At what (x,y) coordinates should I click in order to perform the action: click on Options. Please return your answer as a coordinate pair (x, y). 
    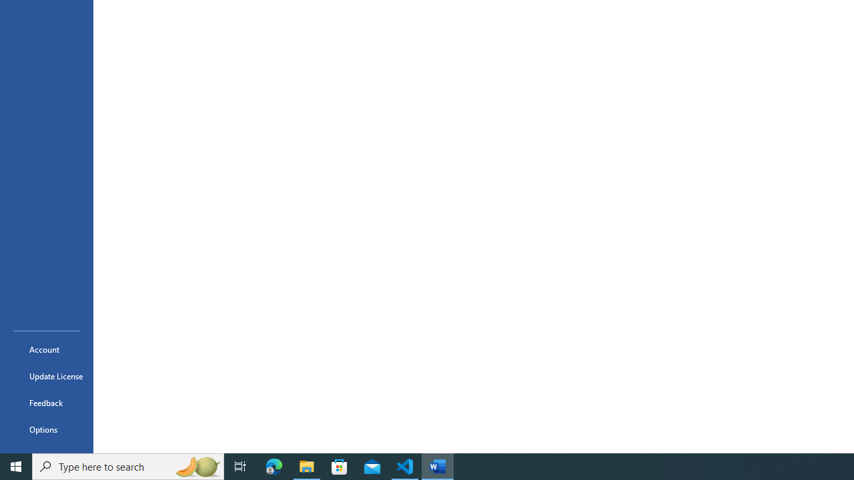
    Looking at the image, I should click on (47, 429).